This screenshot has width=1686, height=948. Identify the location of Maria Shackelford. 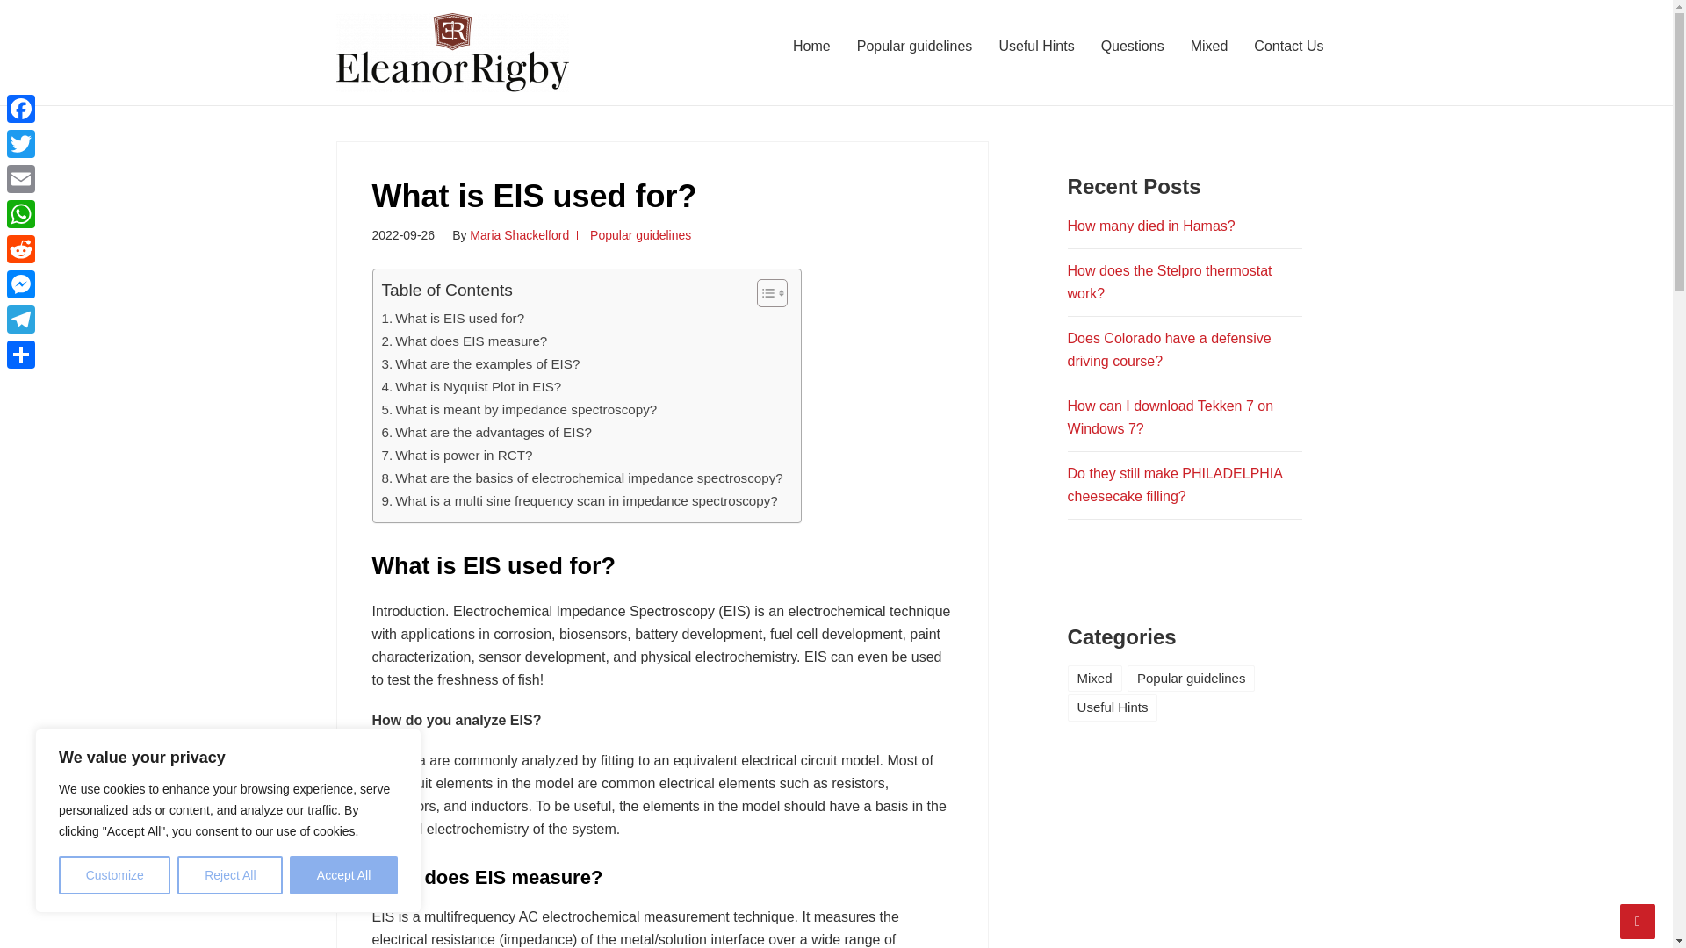
(520, 235).